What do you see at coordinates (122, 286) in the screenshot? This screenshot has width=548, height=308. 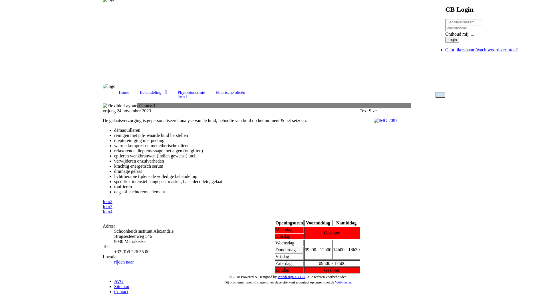 I see `Sitemap` at bounding box center [122, 286].